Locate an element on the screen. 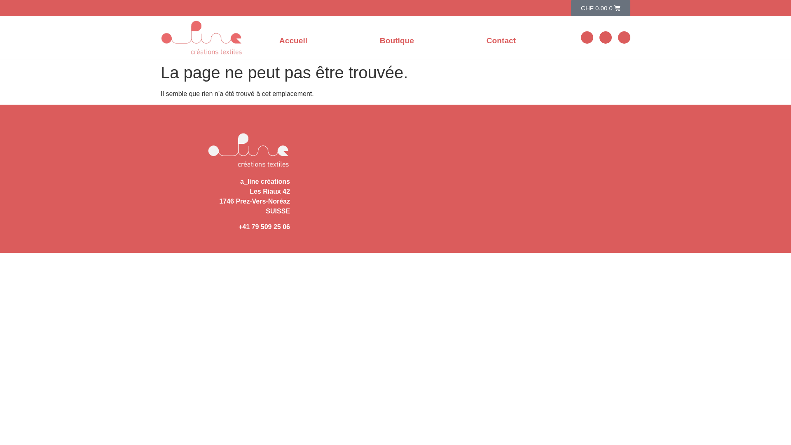  Accueil is located at coordinates (293, 41).